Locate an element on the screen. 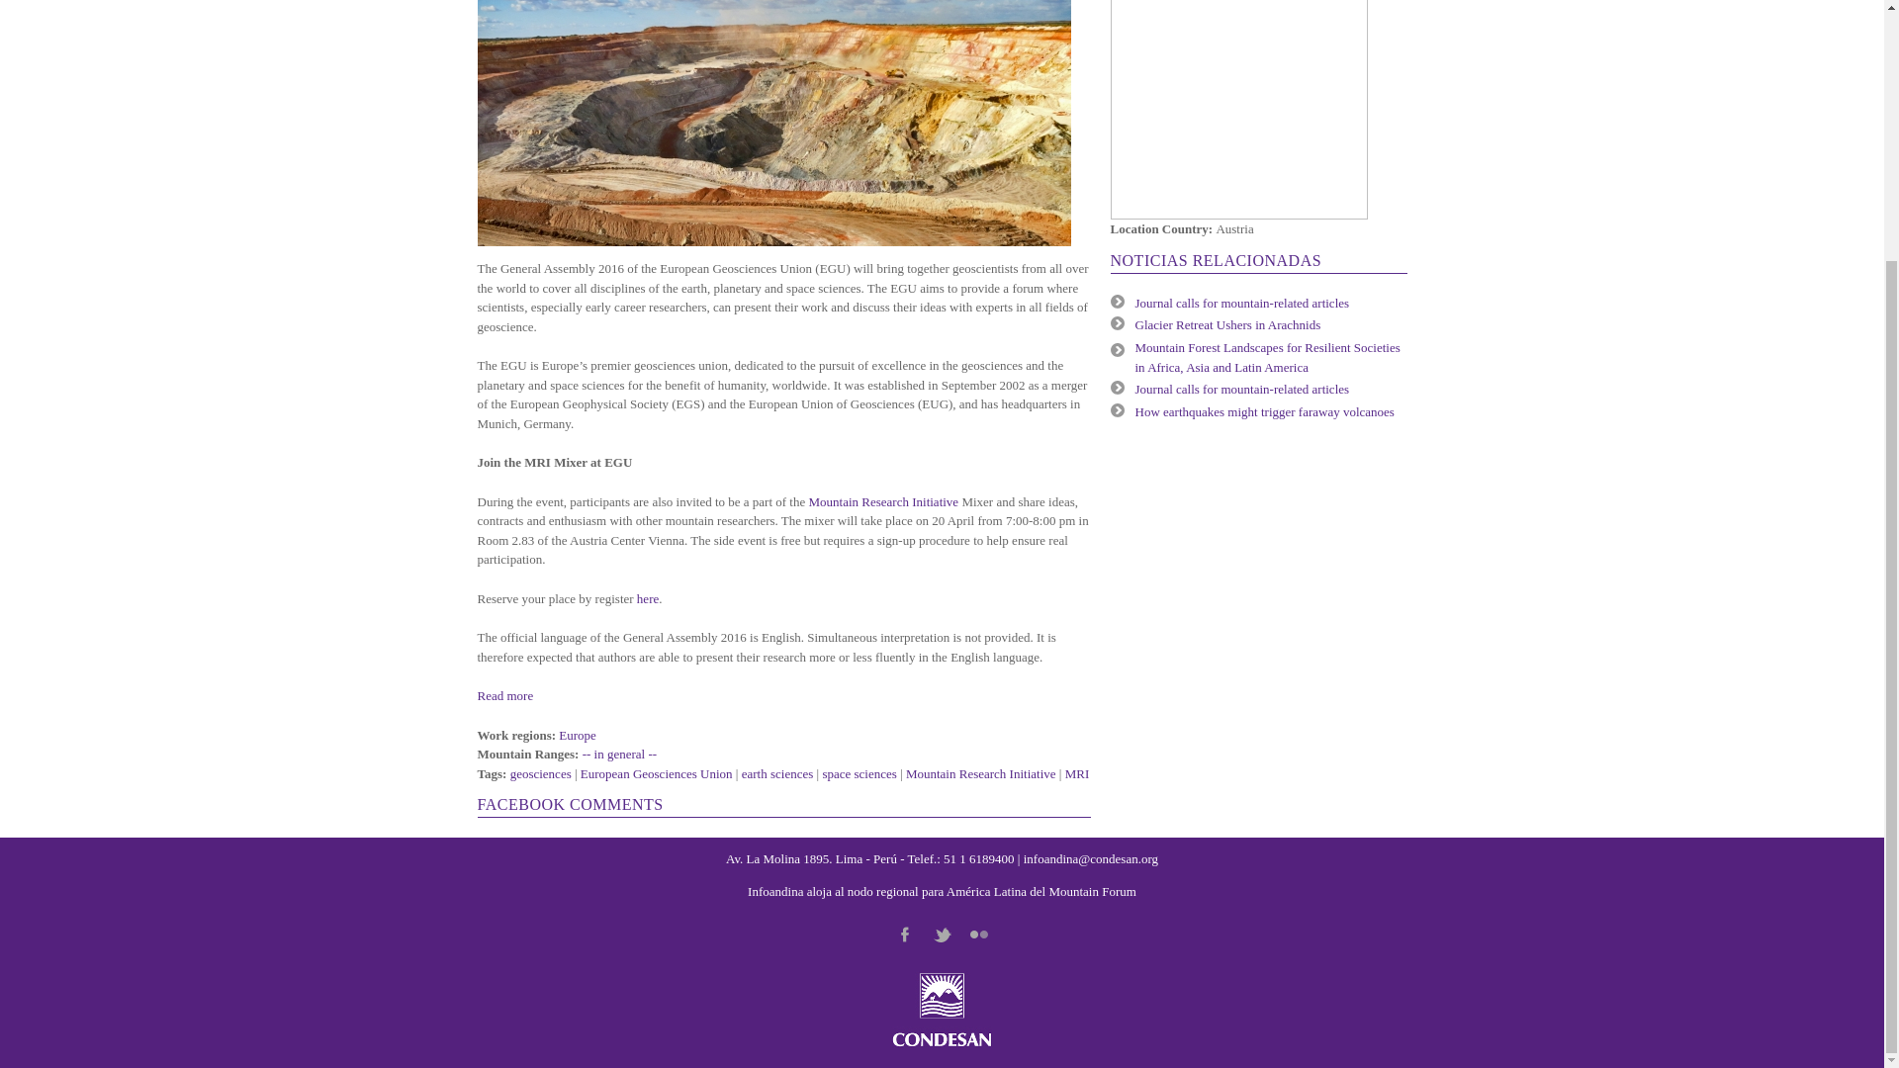 This screenshot has height=1068, width=1899. How earthquakes might trigger faraway volcanoes is located at coordinates (1264, 411).